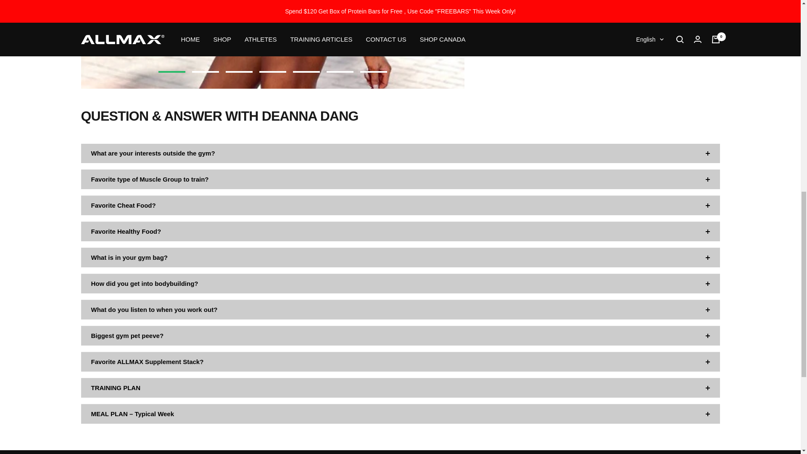  Describe the element at coordinates (171, 71) in the screenshot. I see `Go to slide 1` at that location.